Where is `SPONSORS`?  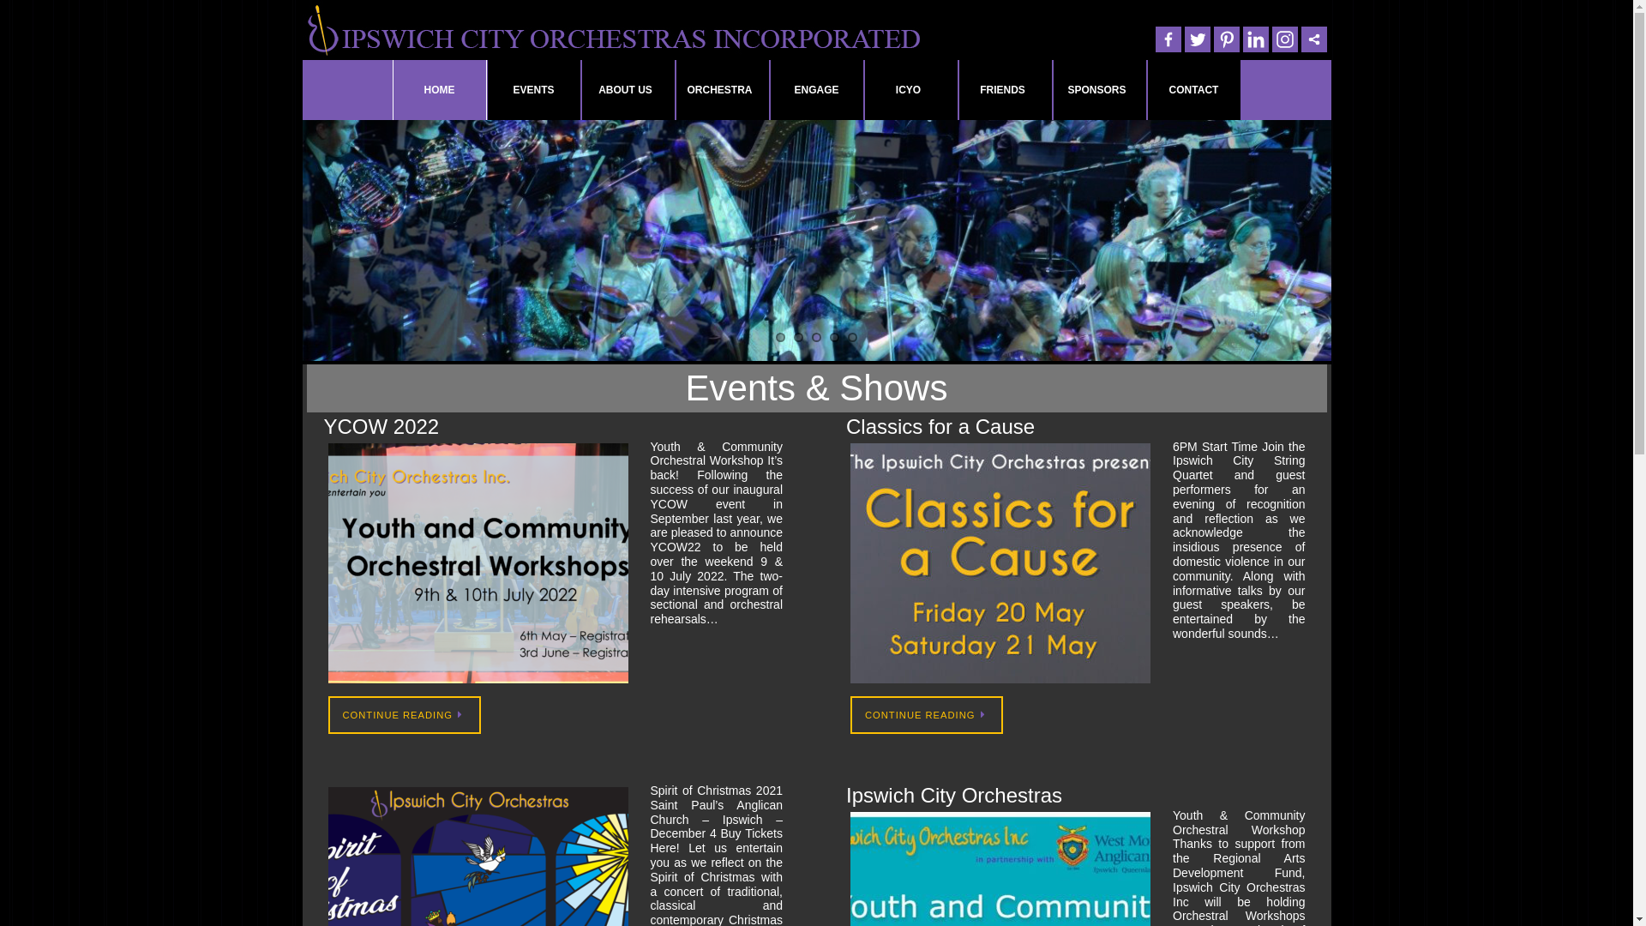 SPONSORS is located at coordinates (1100, 90).